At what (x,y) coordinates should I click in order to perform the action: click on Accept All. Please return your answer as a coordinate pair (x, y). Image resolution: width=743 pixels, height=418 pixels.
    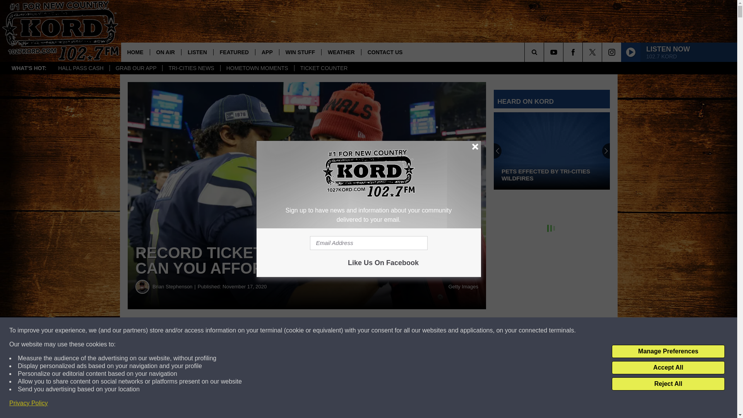
    Looking at the image, I should click on (668, 368).